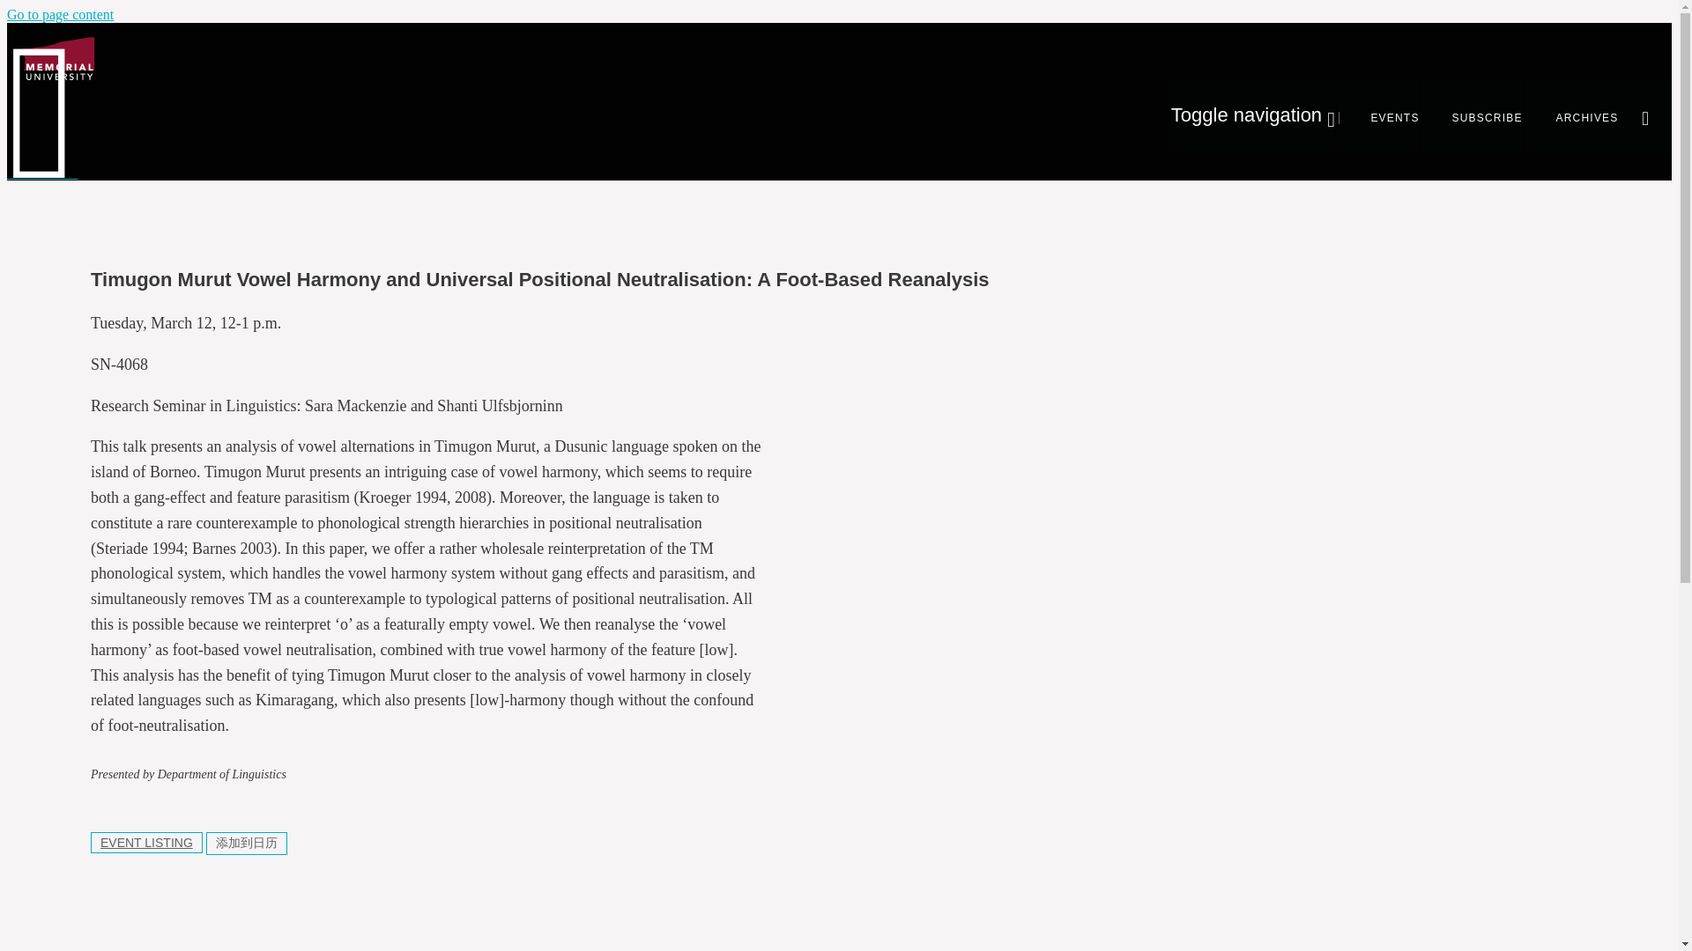  Describe the element at coordinates (1572, 114) in the screenshot. I see `ARCHIVES` at that location.